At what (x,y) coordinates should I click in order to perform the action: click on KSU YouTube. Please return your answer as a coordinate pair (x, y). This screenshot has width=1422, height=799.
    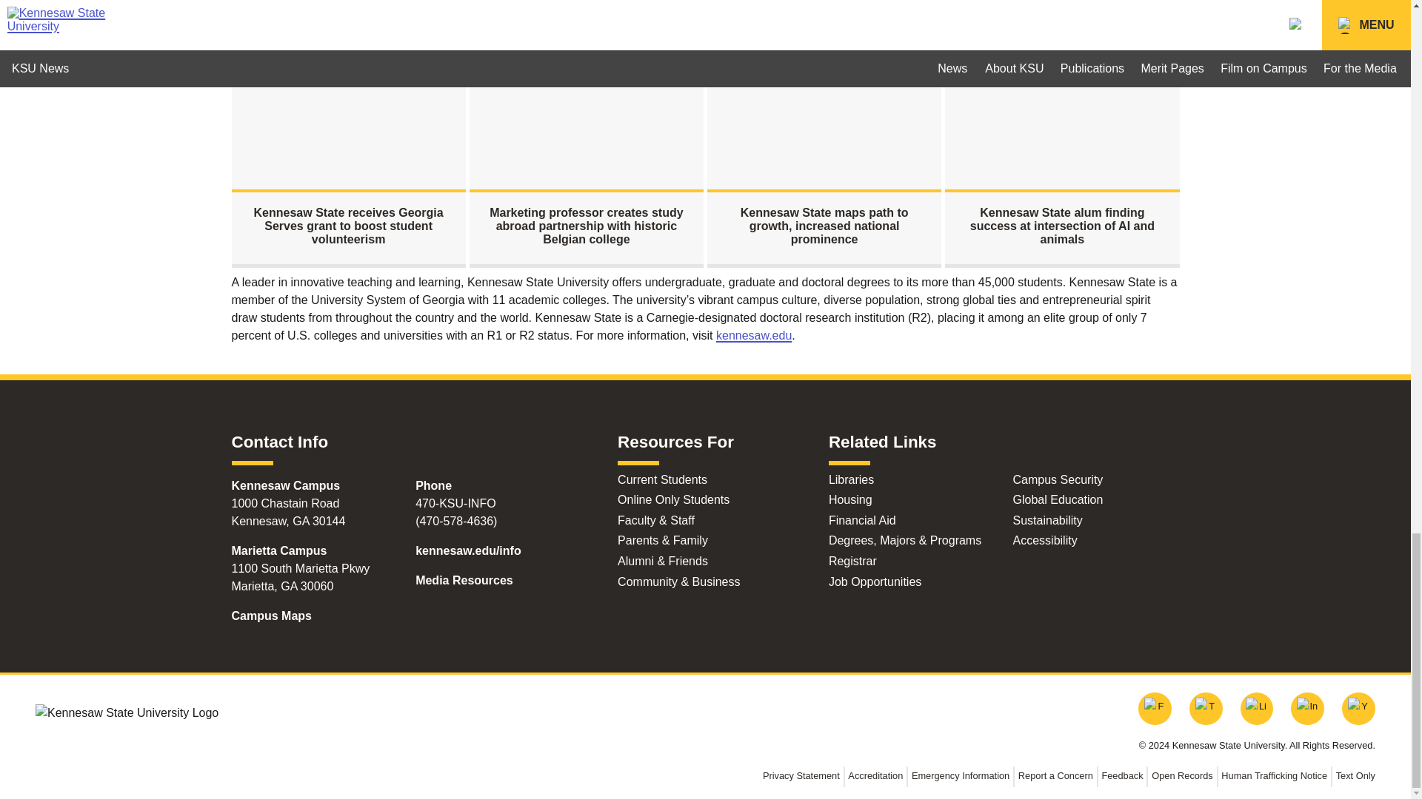
    Looking at the image, I should click on (1358, 709).